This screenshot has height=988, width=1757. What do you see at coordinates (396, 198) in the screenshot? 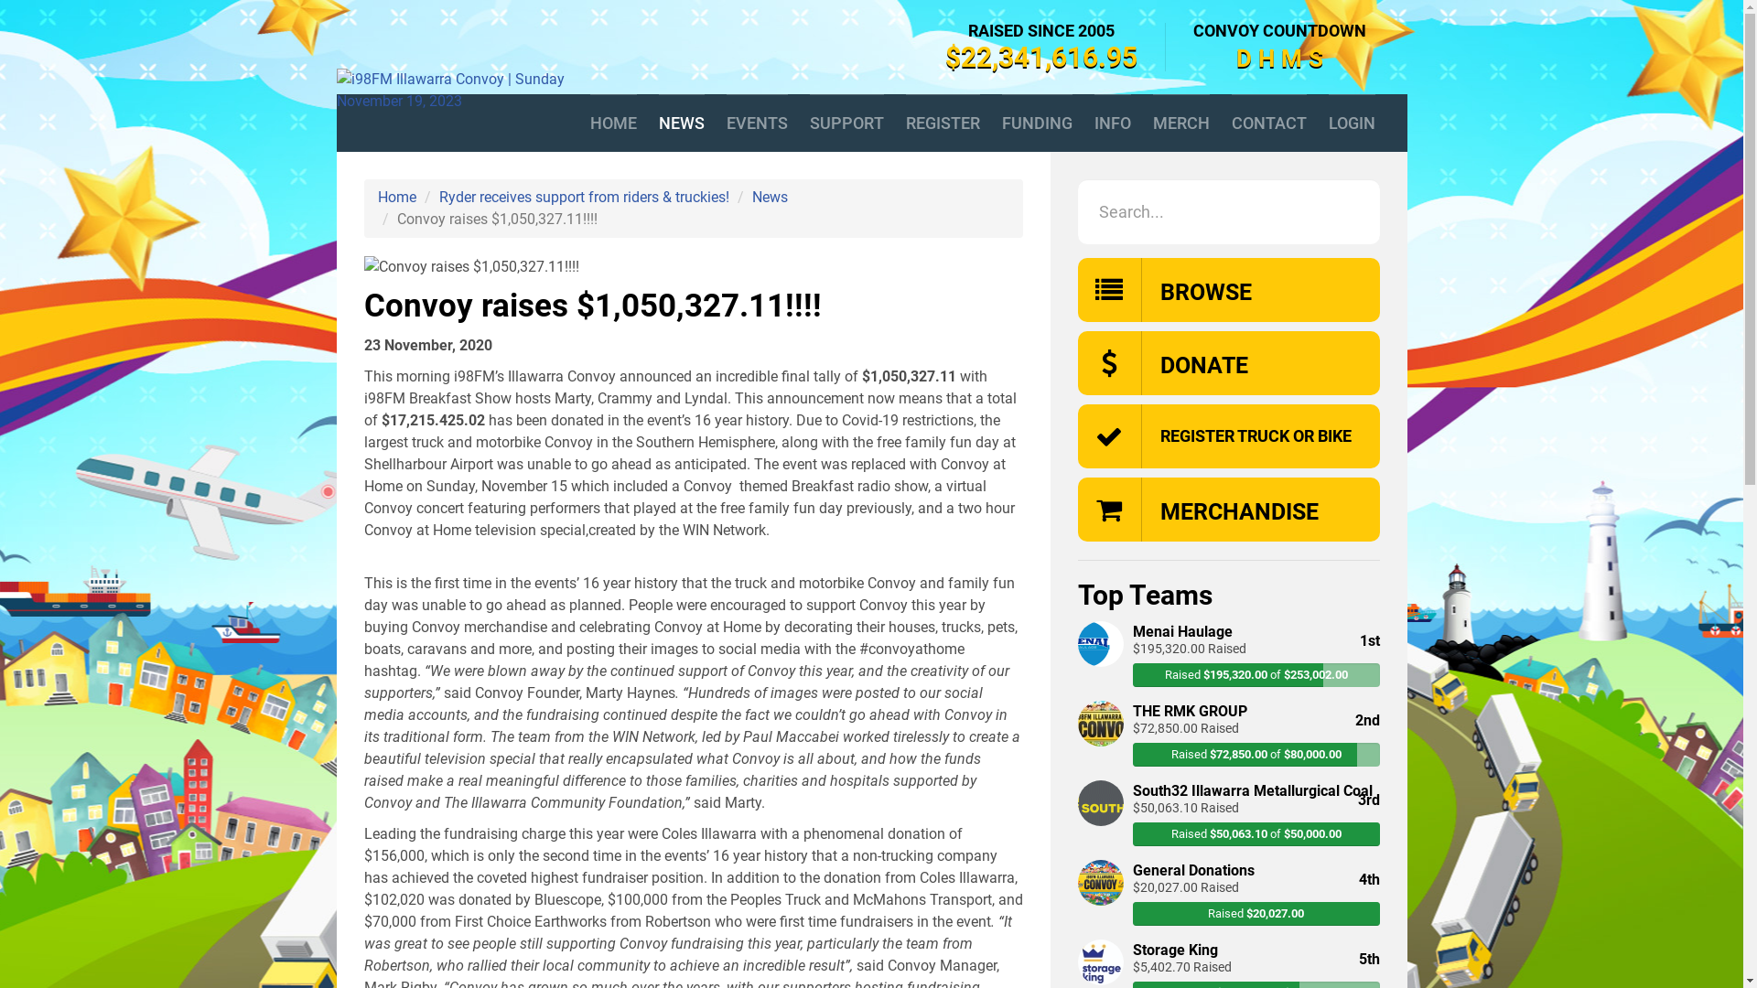
I see `Home` at bounding box center [396, 198].